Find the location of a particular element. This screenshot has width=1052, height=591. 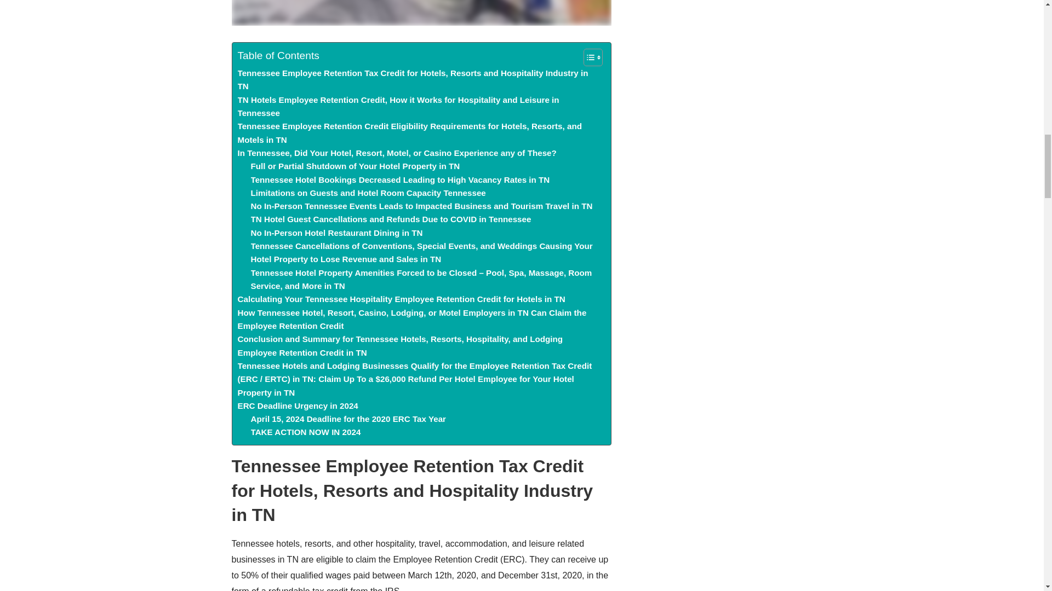

ERC Deadline Urgency in 2024 is located at coordinates (298, 406).